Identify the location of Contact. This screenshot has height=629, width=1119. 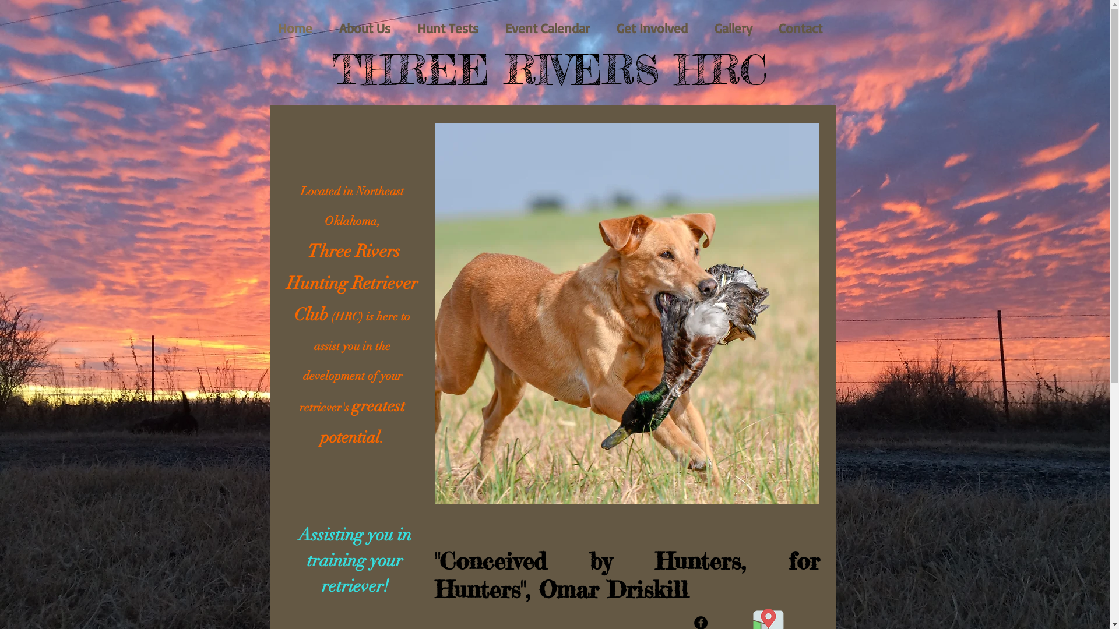
(801, 29).